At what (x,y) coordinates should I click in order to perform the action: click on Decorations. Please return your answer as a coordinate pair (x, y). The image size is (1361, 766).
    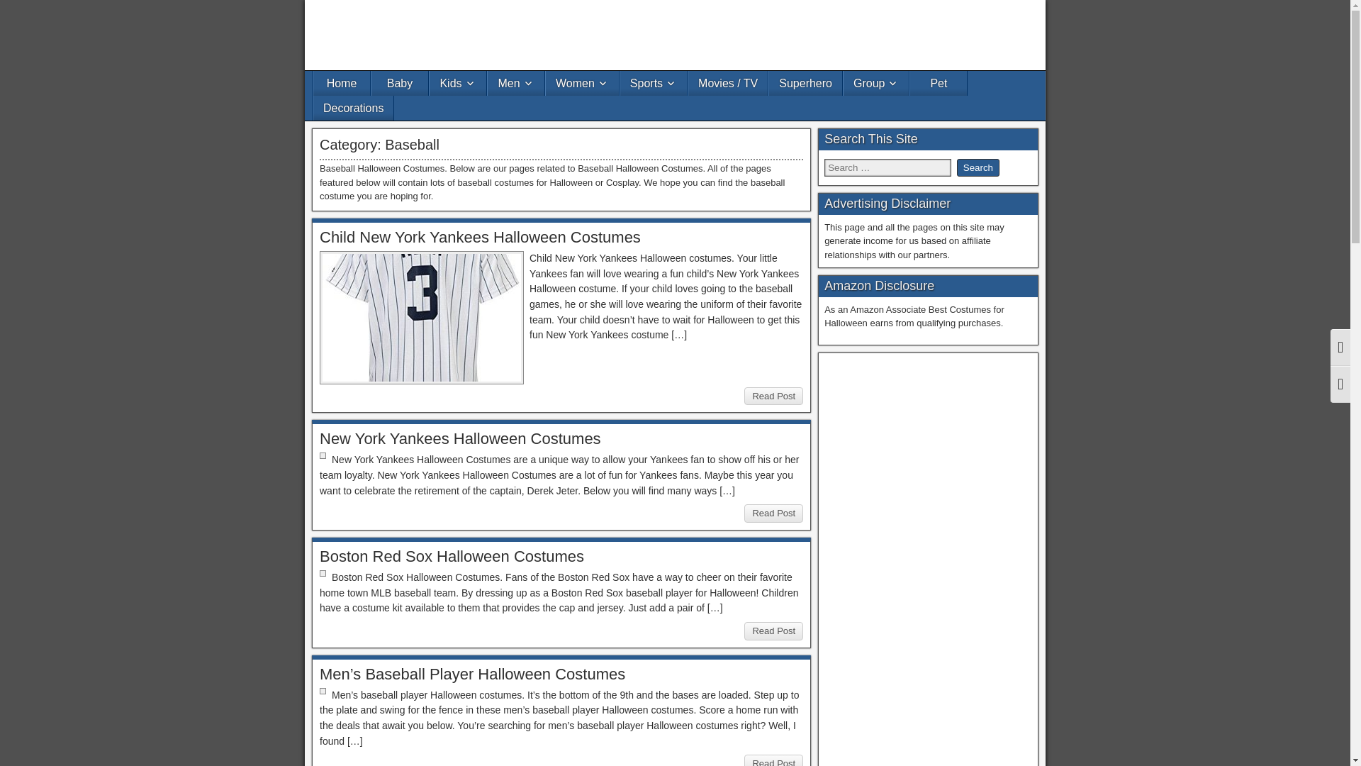
    Looking at the image, I should click on (353, 108).